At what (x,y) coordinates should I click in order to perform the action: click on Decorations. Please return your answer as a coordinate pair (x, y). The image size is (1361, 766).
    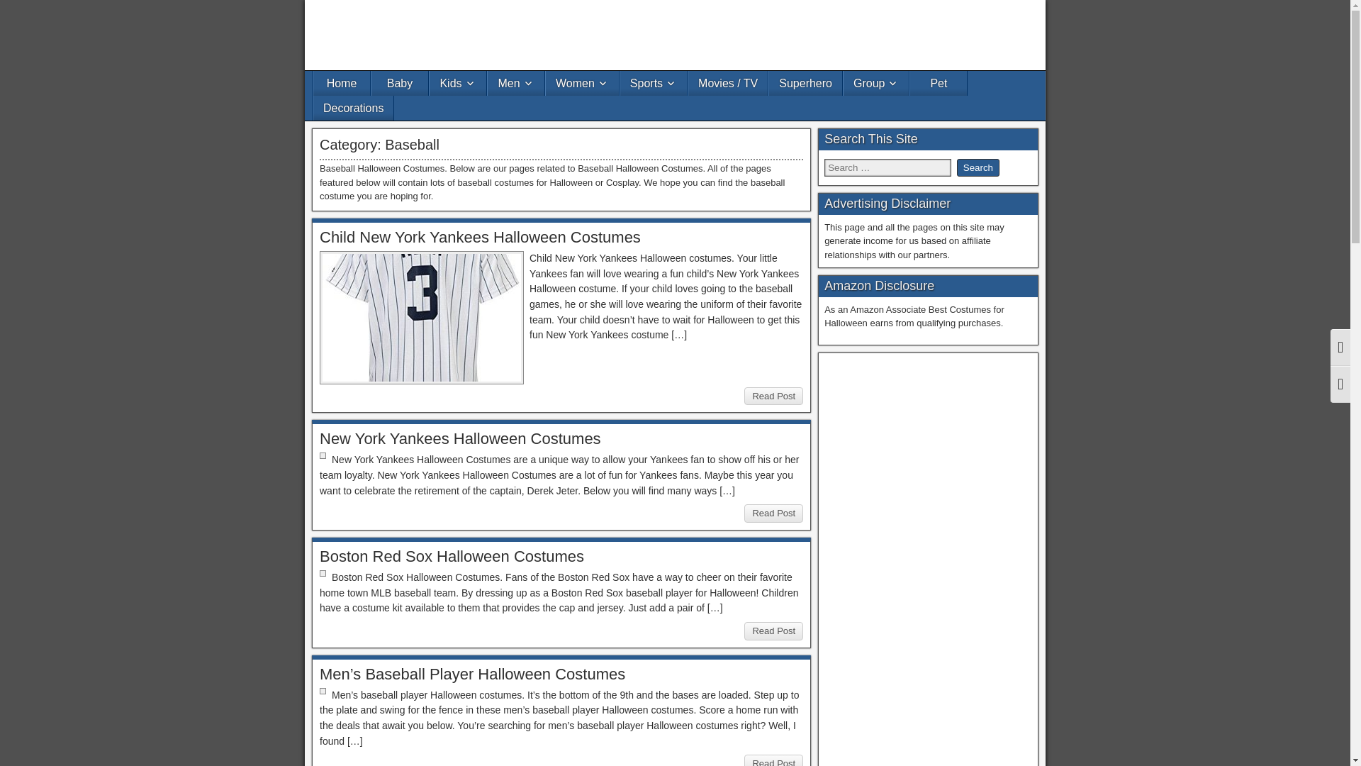
    Looking at the image, I should click on (353, 108).